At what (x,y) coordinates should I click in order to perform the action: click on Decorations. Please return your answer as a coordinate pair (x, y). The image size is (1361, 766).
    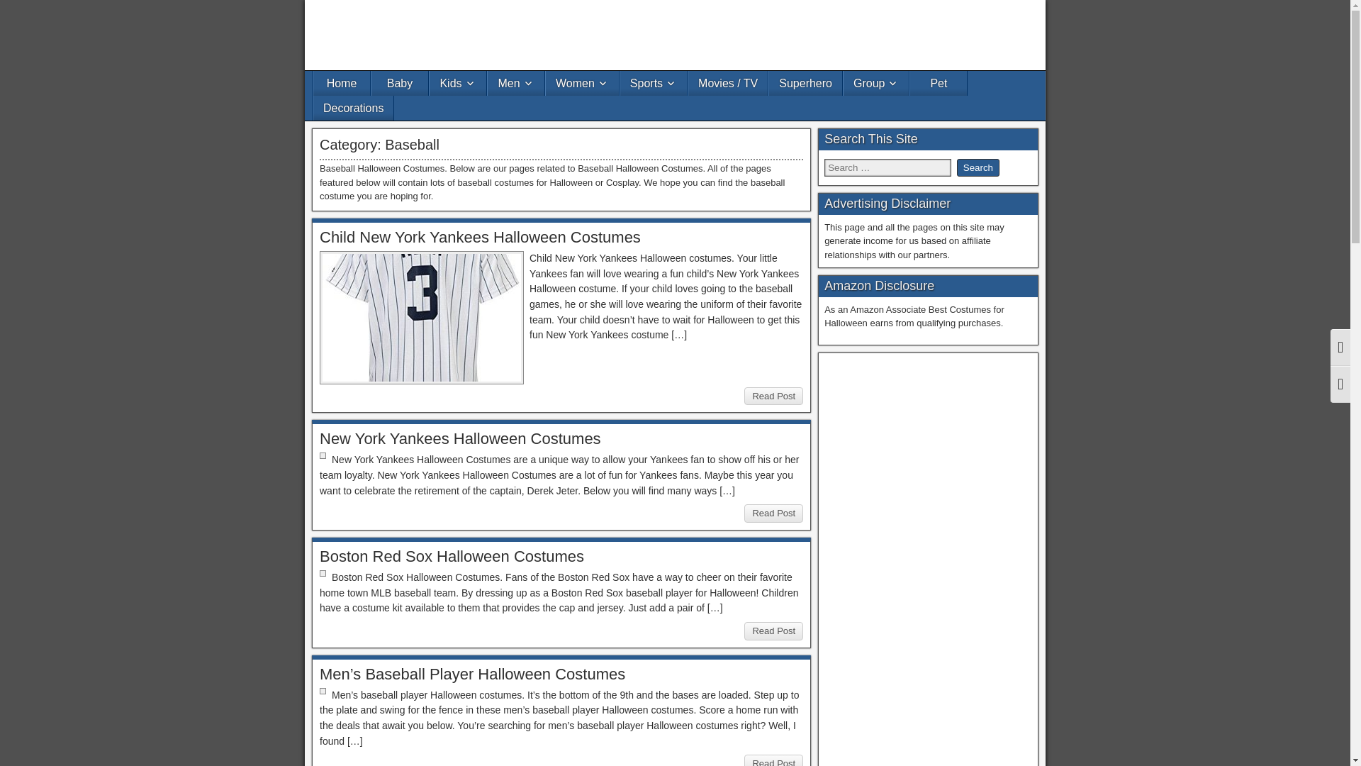
    Looking at the image, I should click on (353, 108).